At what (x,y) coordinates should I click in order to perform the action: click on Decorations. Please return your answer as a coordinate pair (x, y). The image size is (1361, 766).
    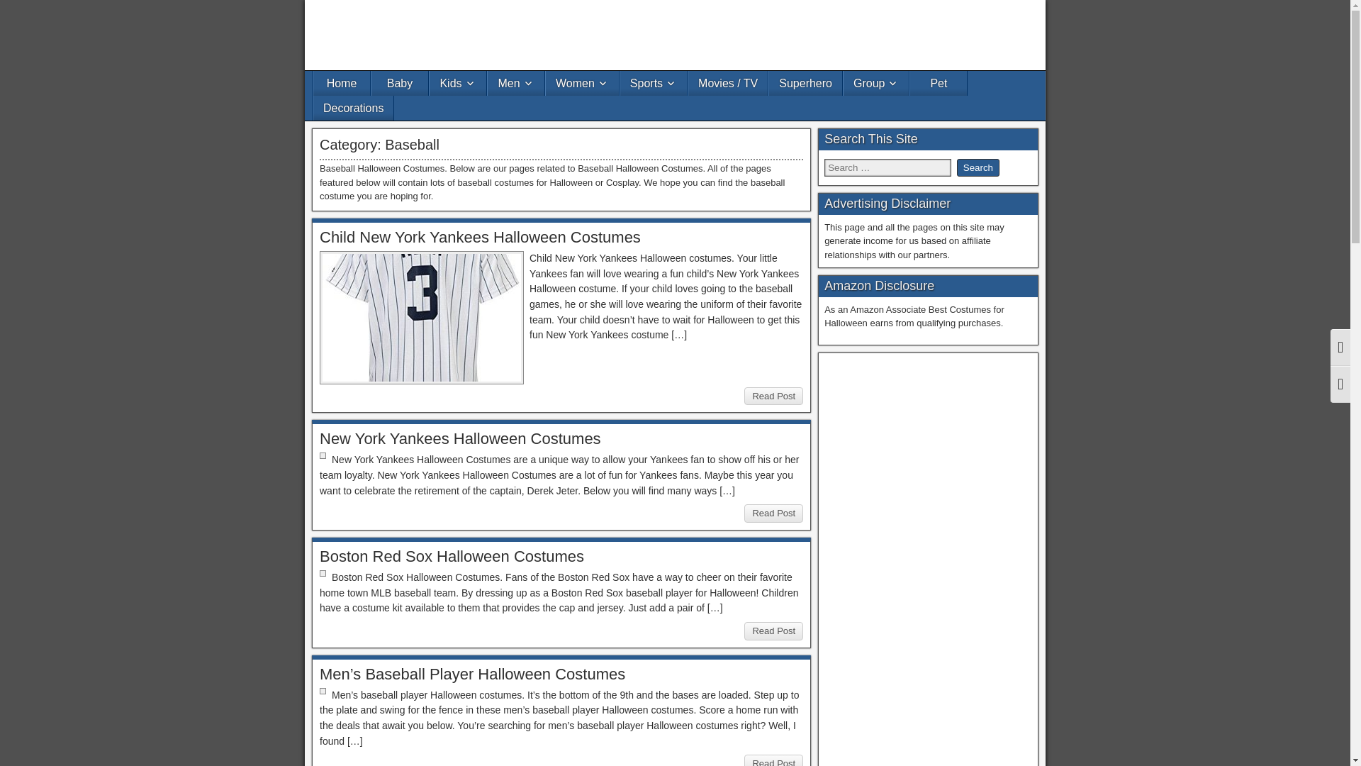
    Looking at the image, I should click on (353, 108).